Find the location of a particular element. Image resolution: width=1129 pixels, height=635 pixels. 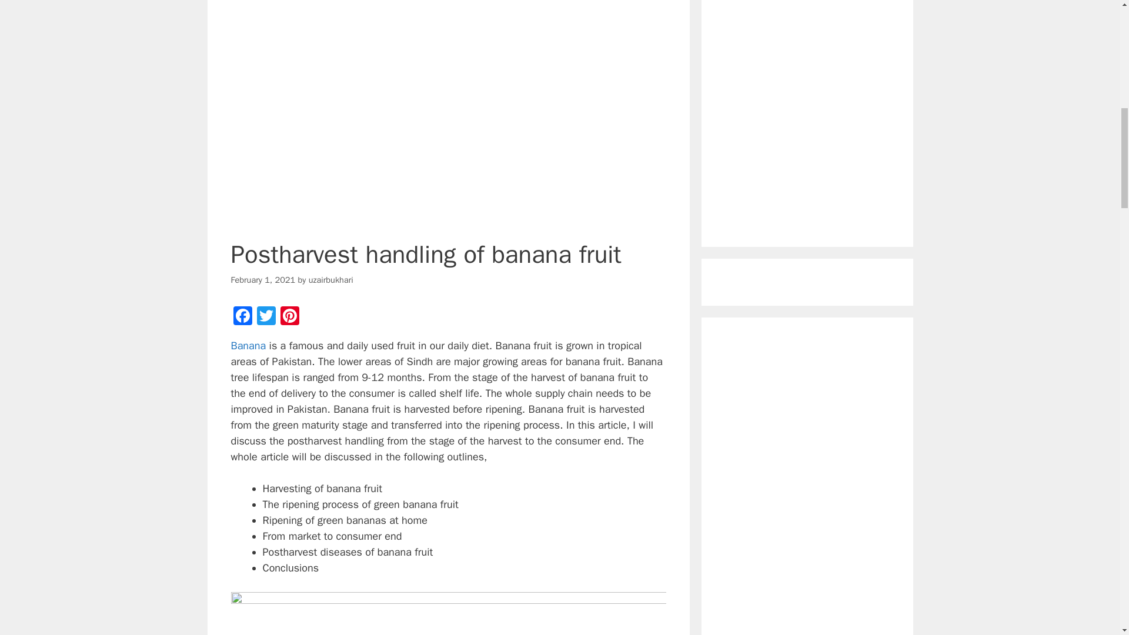

Twitter is located at coordinates (266, 317).